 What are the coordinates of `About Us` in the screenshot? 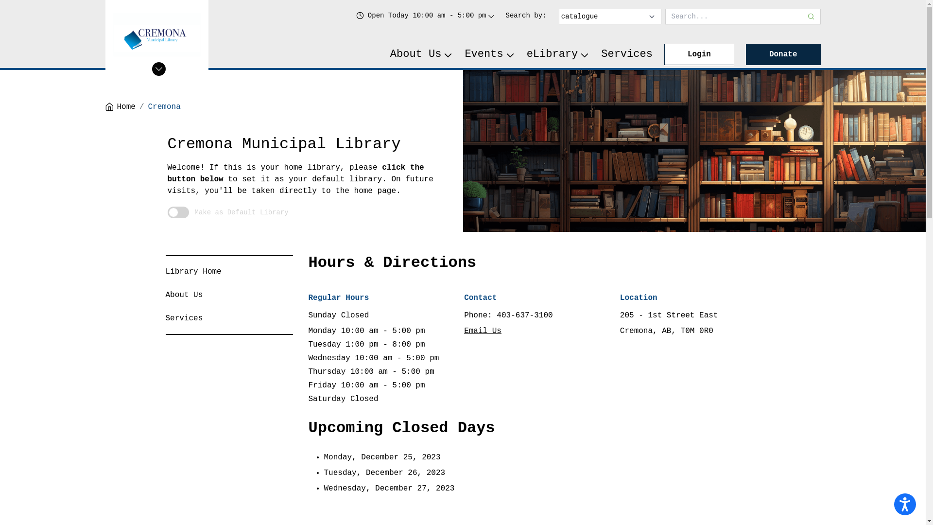 It's located at (422, 54).